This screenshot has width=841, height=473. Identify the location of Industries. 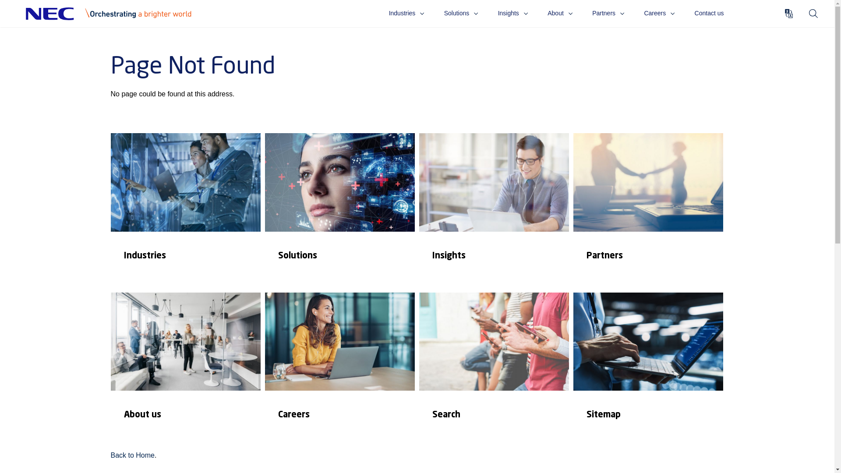
(185, 211).